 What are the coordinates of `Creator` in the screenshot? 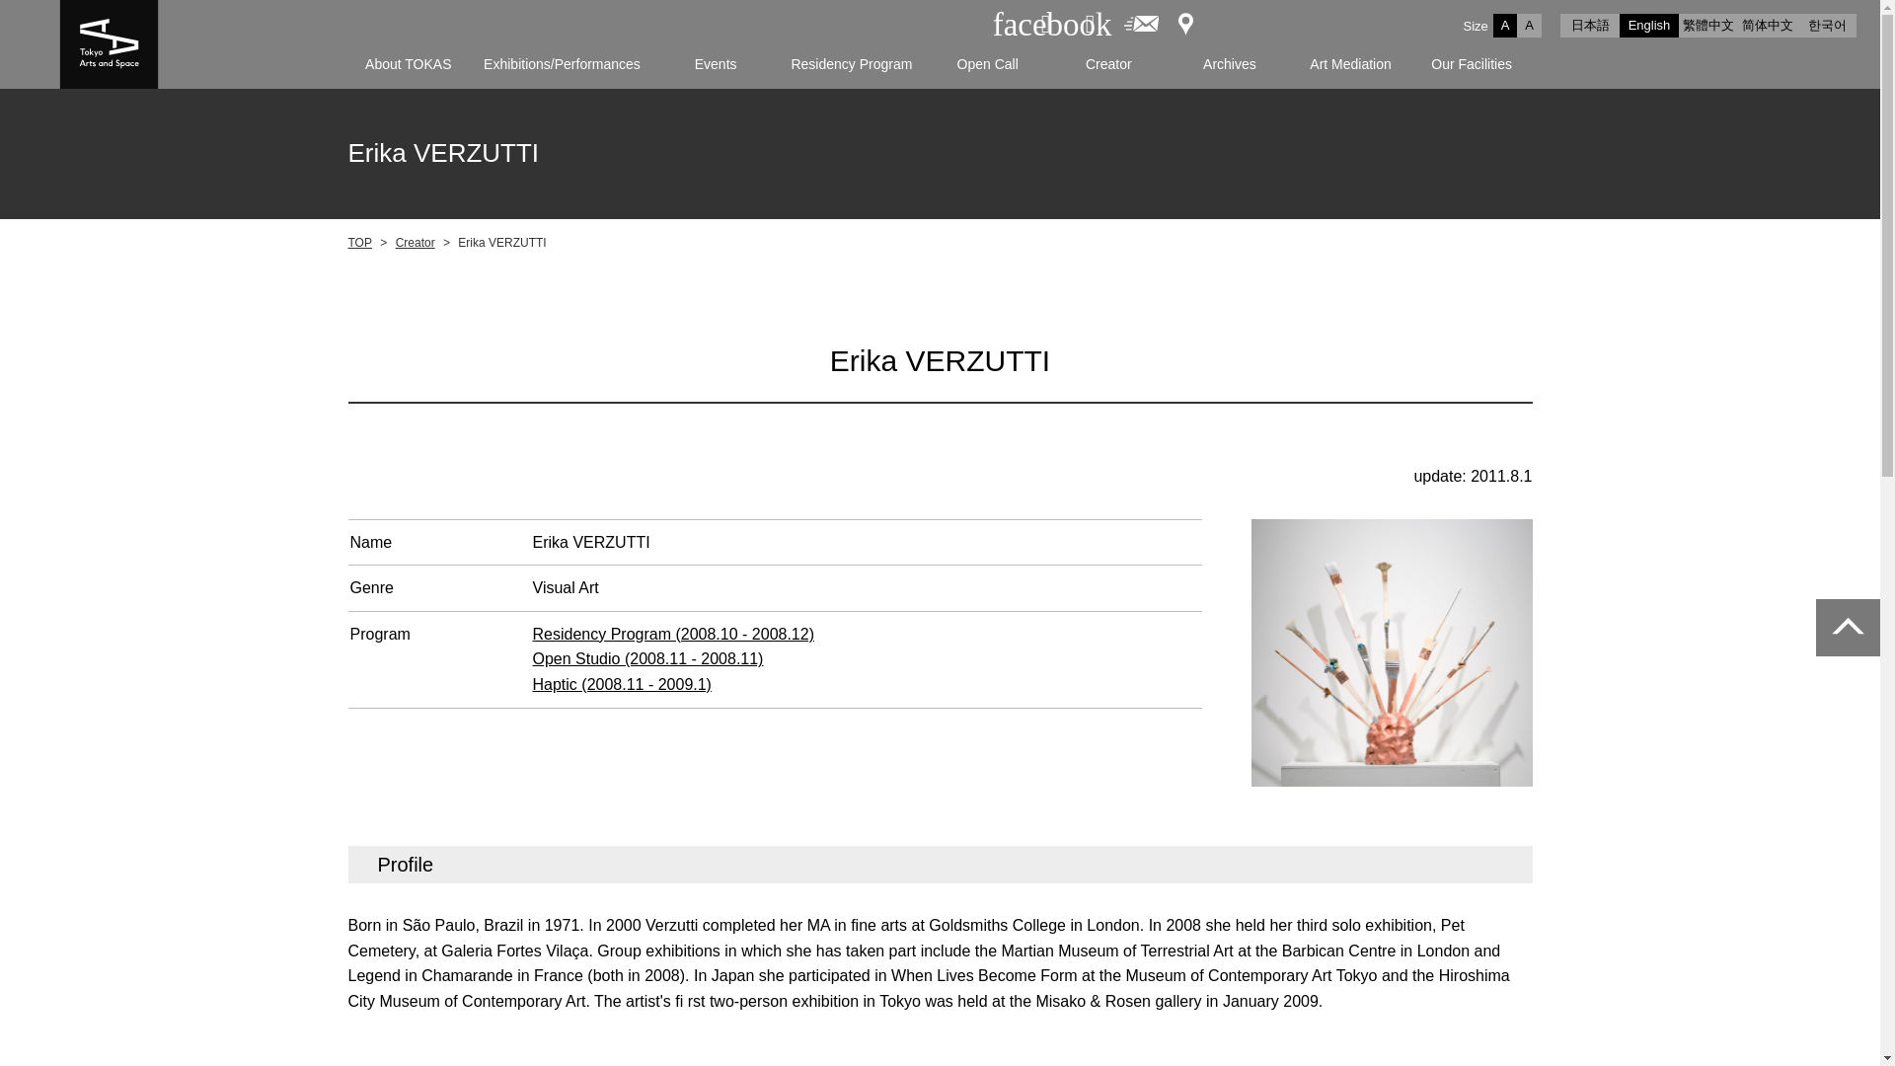 It's located at (1107, 63).